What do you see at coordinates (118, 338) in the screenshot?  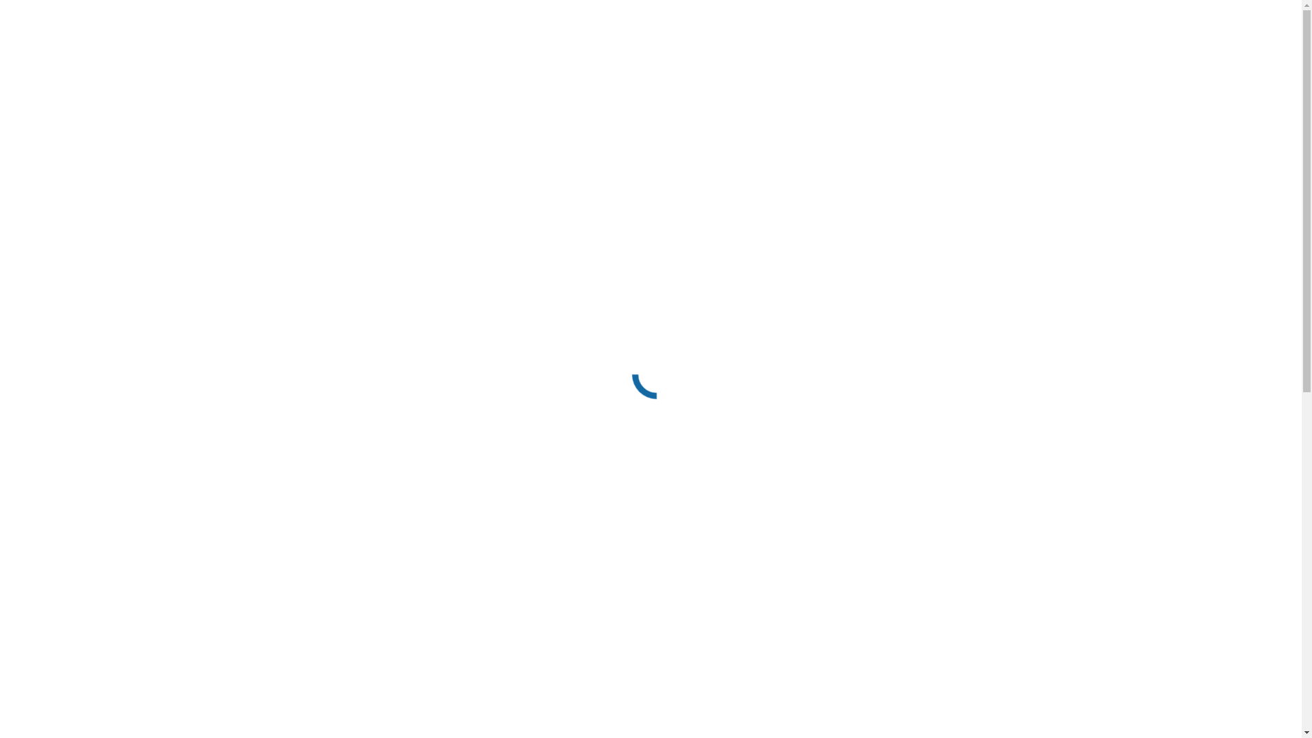 I see `Lean Six Sigma Overview` at bounding box center [118, 338].